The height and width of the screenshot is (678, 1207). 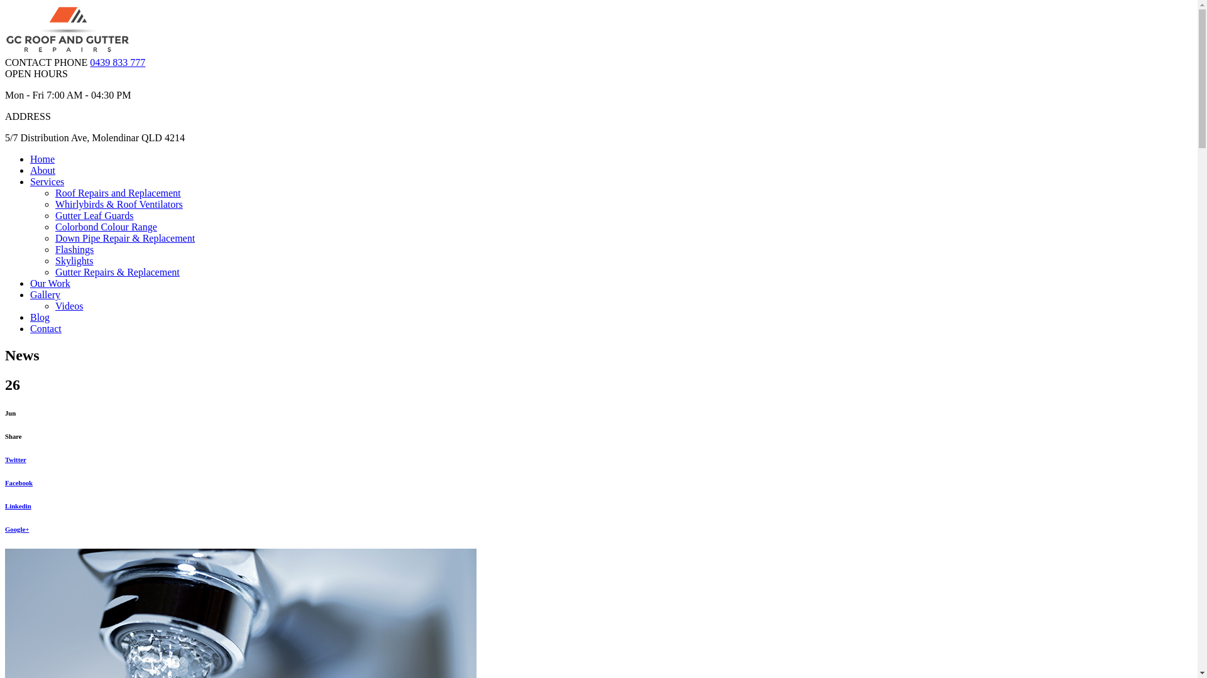 What do you see at coordinates (74, 261) in the screenshot?
I see `Skylights` at bounding box center [74, 261].